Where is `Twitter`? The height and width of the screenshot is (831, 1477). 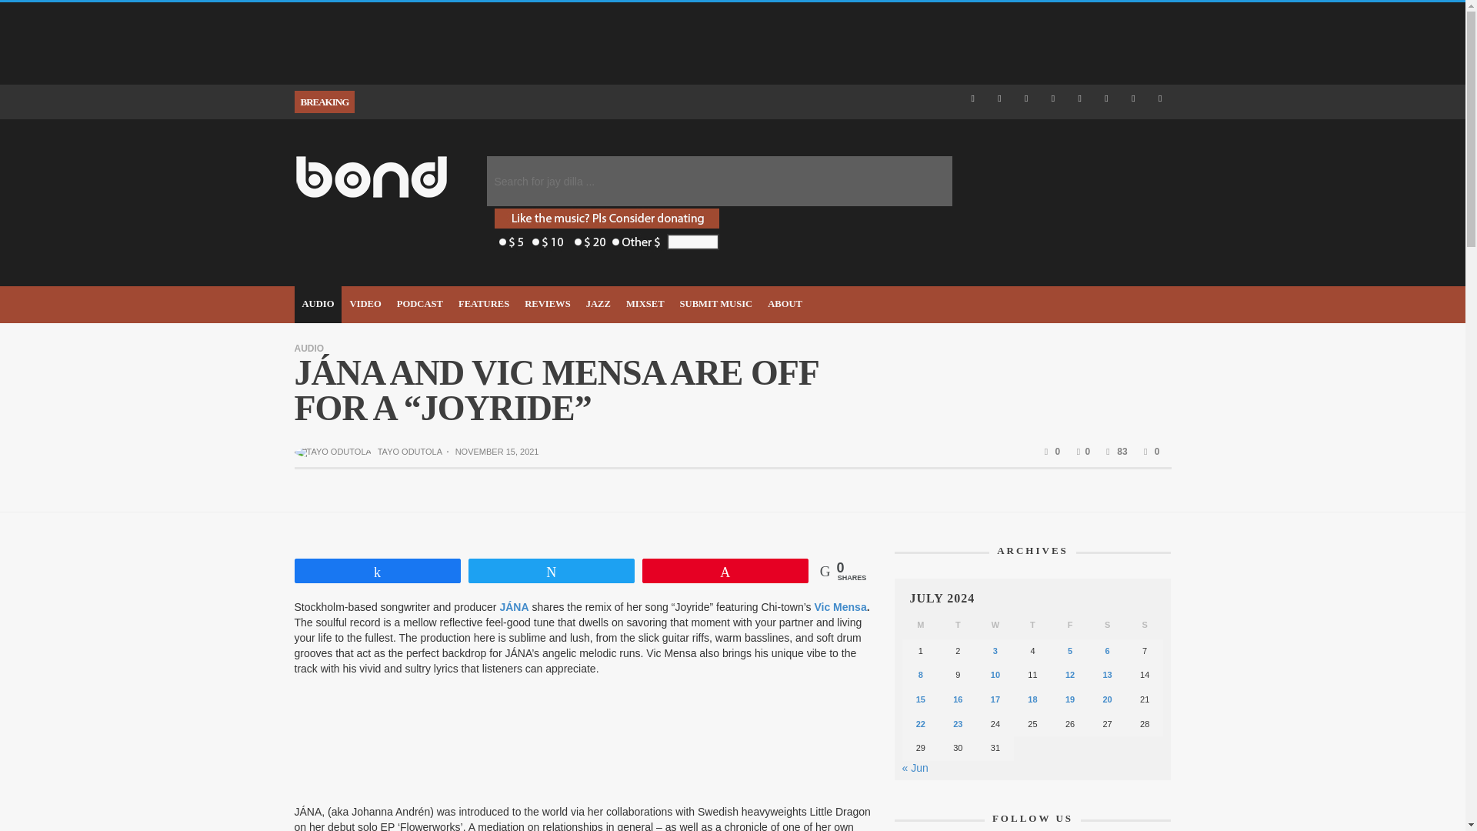 Twitter is located at coordinates (1134, 98).